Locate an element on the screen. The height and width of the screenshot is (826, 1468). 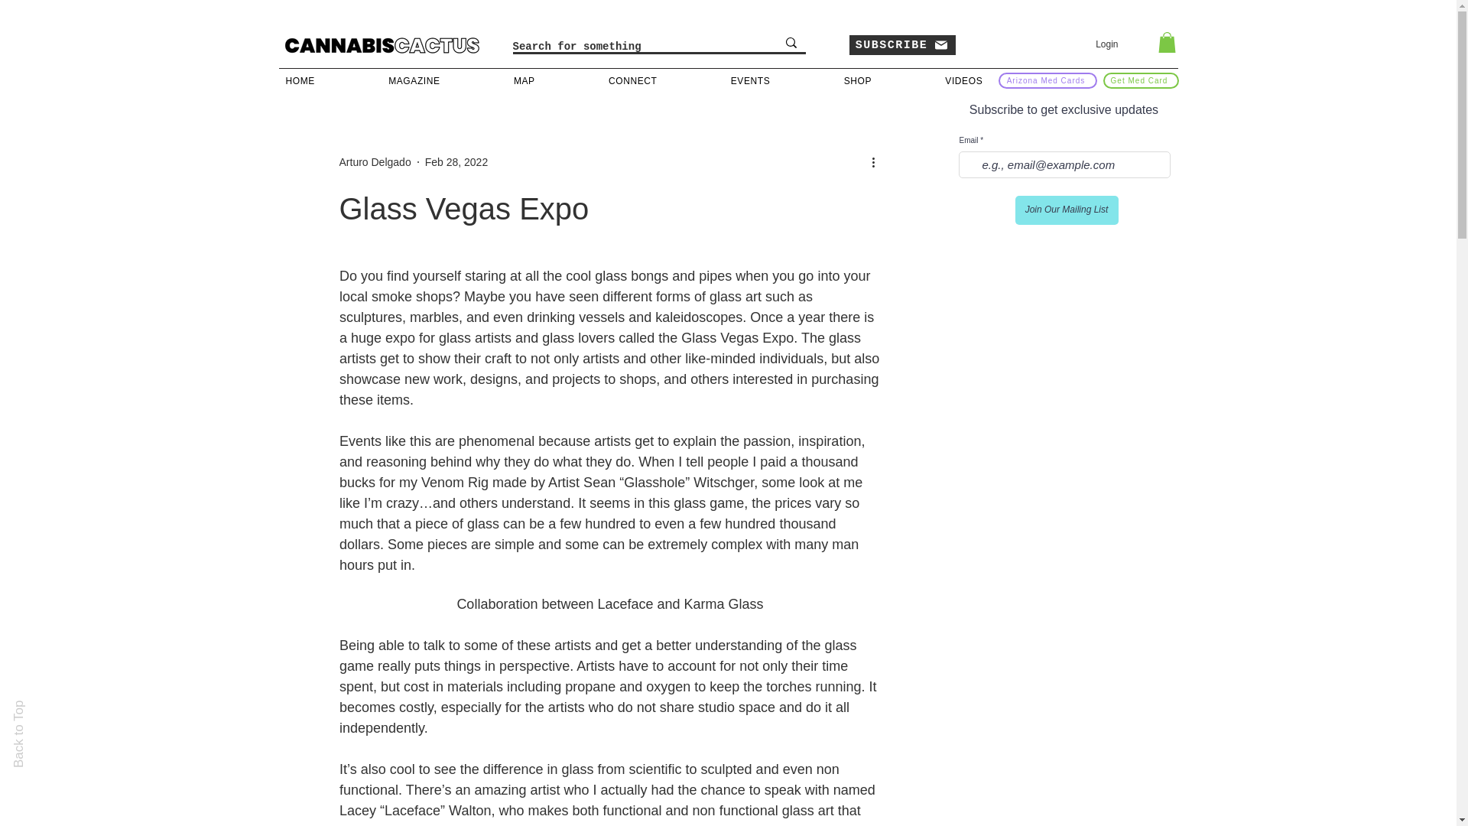
SHOP is located at coordinates (884, 80).